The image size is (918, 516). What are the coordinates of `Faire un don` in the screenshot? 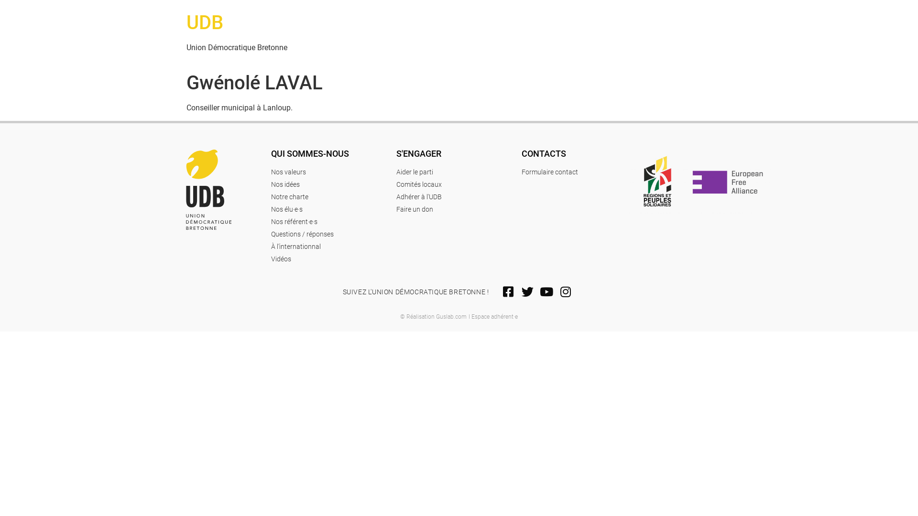 It's located at (459, 209).